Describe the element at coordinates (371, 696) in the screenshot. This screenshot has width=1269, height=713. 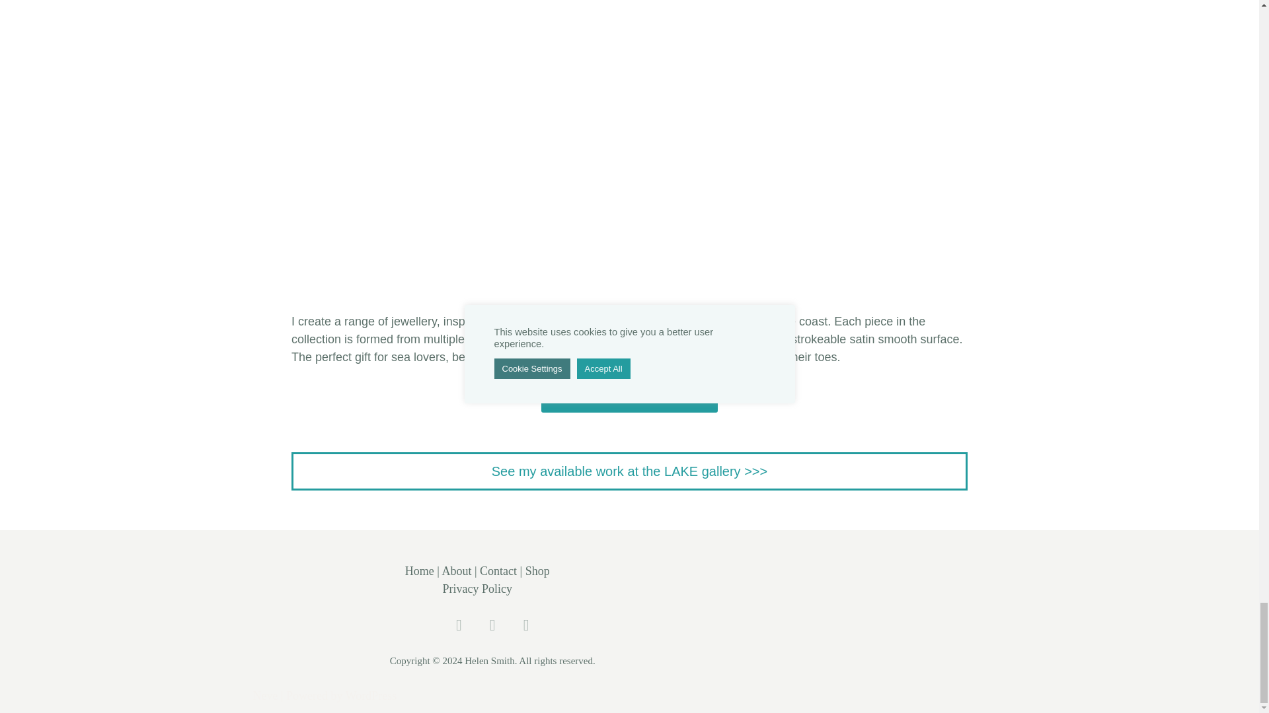
I see `WordPress` at that location.